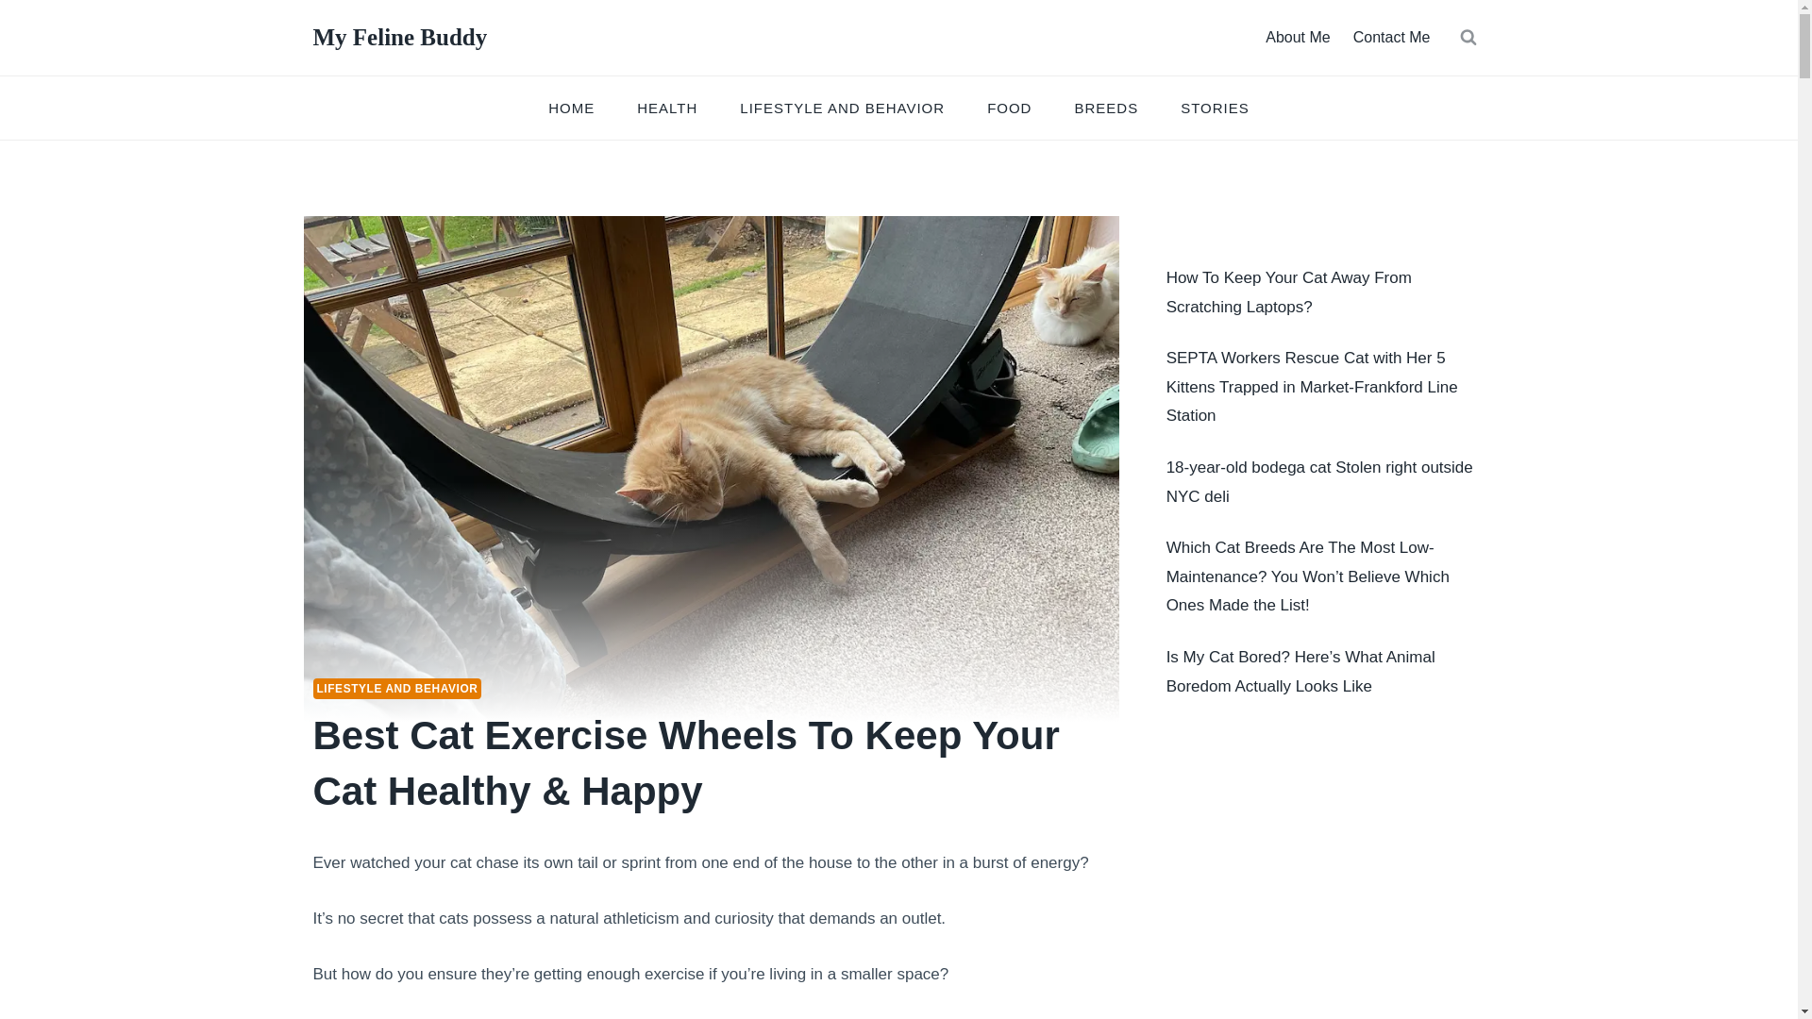 The height and width of the screenshot is (1019, 1812). Describe the element at coordinates (571, 108) in the screenshot. I see `HOME` at that location.